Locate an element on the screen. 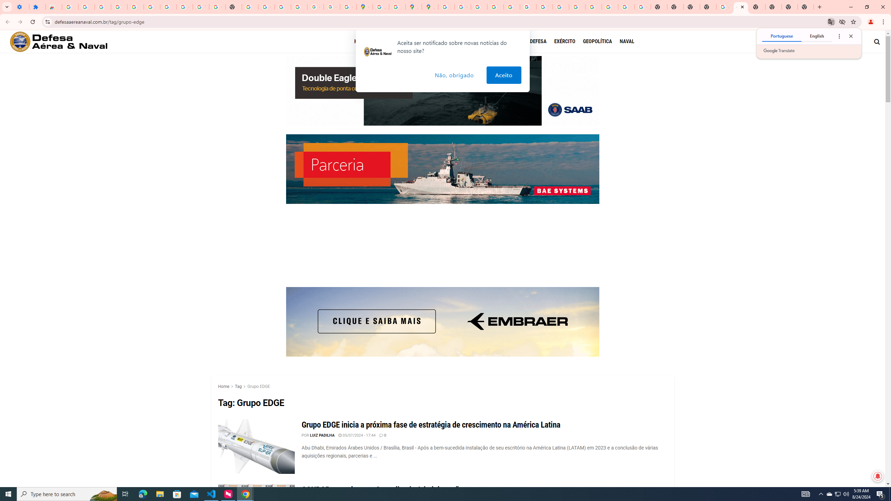 Image resolution: width=891 pixels, height=501 pixels. Grupo EDGE is located at coordinates (258, 386).